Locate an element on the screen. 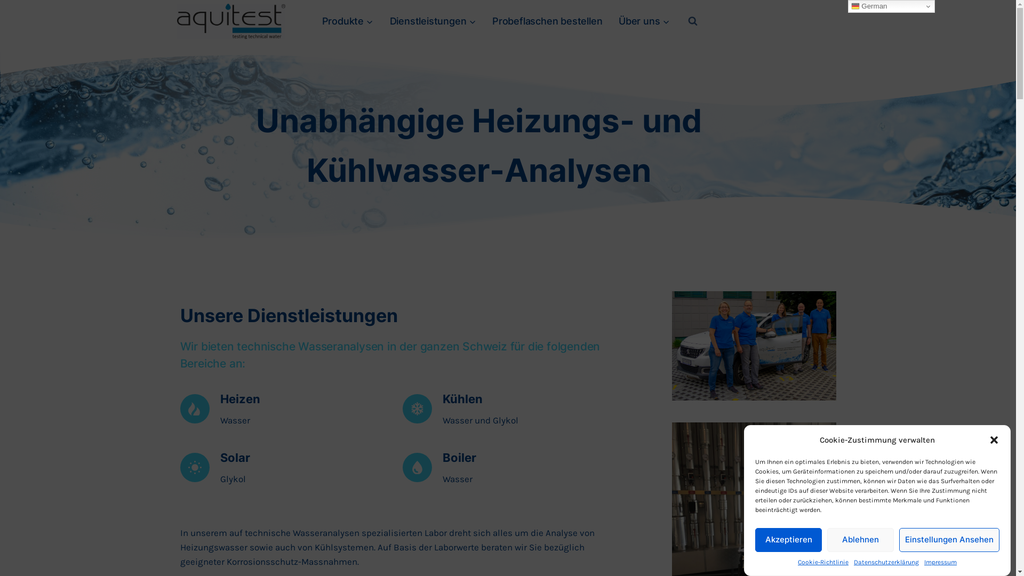 The height and width of the screenshot is (576, 1024). Einstellungen Ansehen is located at coordinates (949, 540).